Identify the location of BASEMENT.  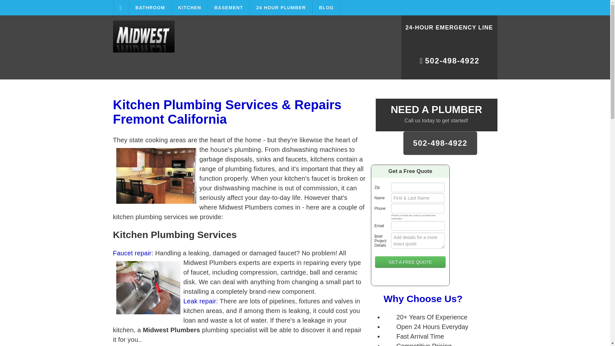
(229, 8).